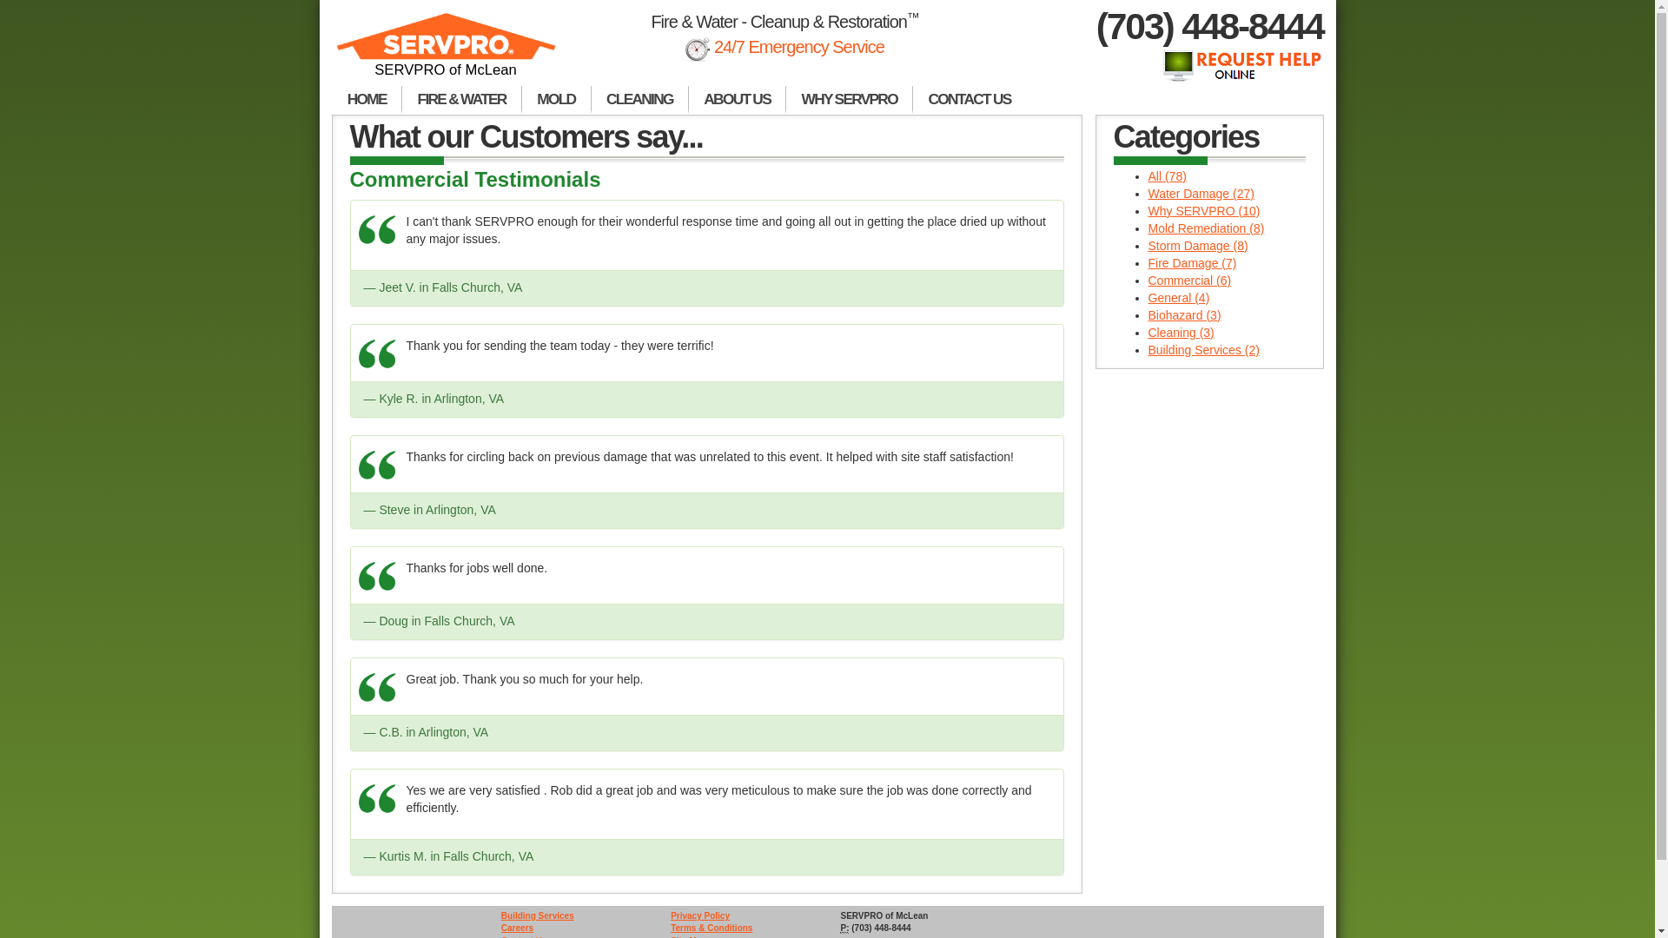 The height and width of the screenshot is (938, 1668). What do you see at coordinates (639, 99) in the screenshot?
I see `CLEANING` at bounding box center [639, 99].